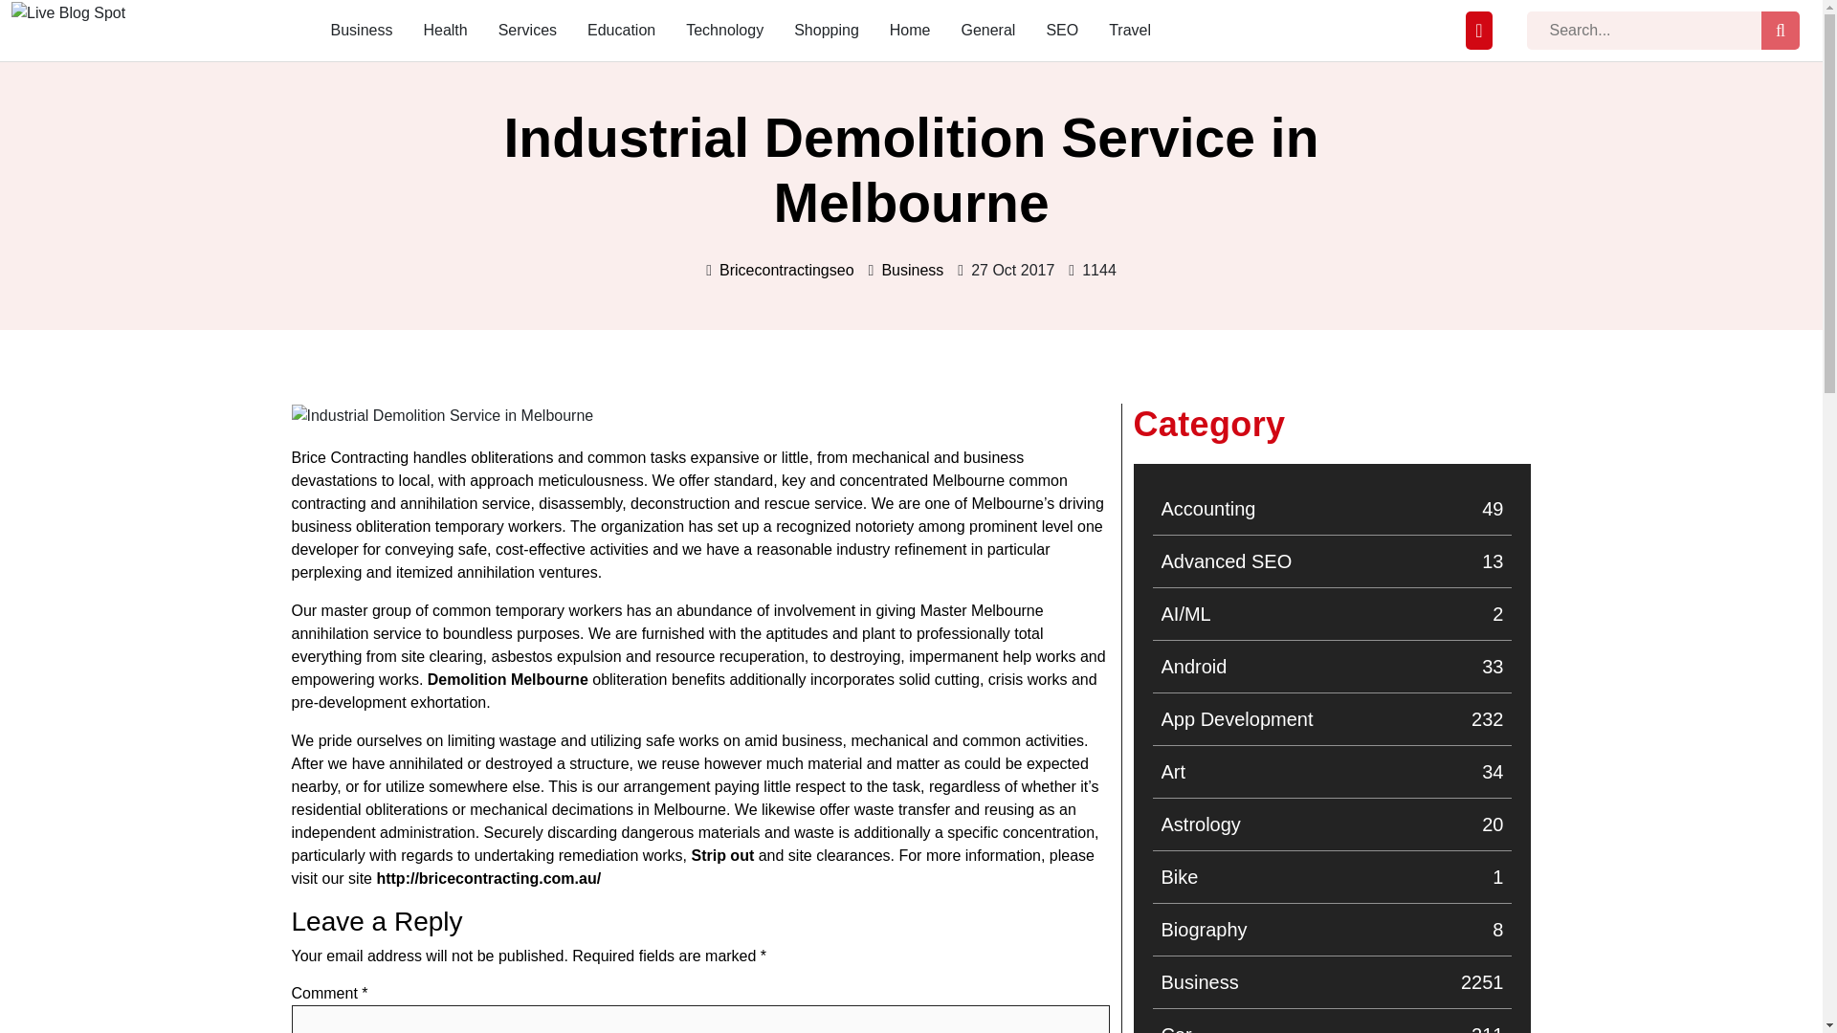 This screenshot has height=1033, width=1837. Describe the element at coordinates (1332, 666) in the screenshot. I see `Bricecontractingseo` at that location.